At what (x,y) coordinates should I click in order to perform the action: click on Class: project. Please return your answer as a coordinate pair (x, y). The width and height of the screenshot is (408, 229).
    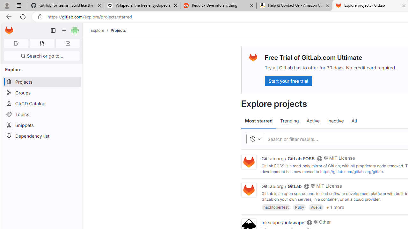
    Looking at the image, I should click on (249, 190).